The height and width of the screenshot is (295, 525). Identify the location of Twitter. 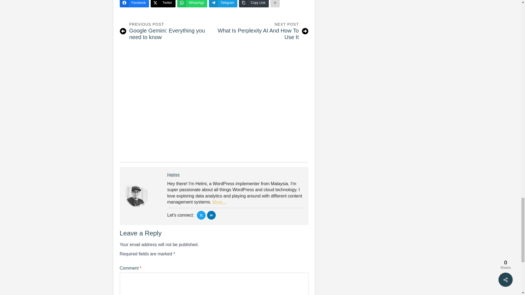
(262, 31).